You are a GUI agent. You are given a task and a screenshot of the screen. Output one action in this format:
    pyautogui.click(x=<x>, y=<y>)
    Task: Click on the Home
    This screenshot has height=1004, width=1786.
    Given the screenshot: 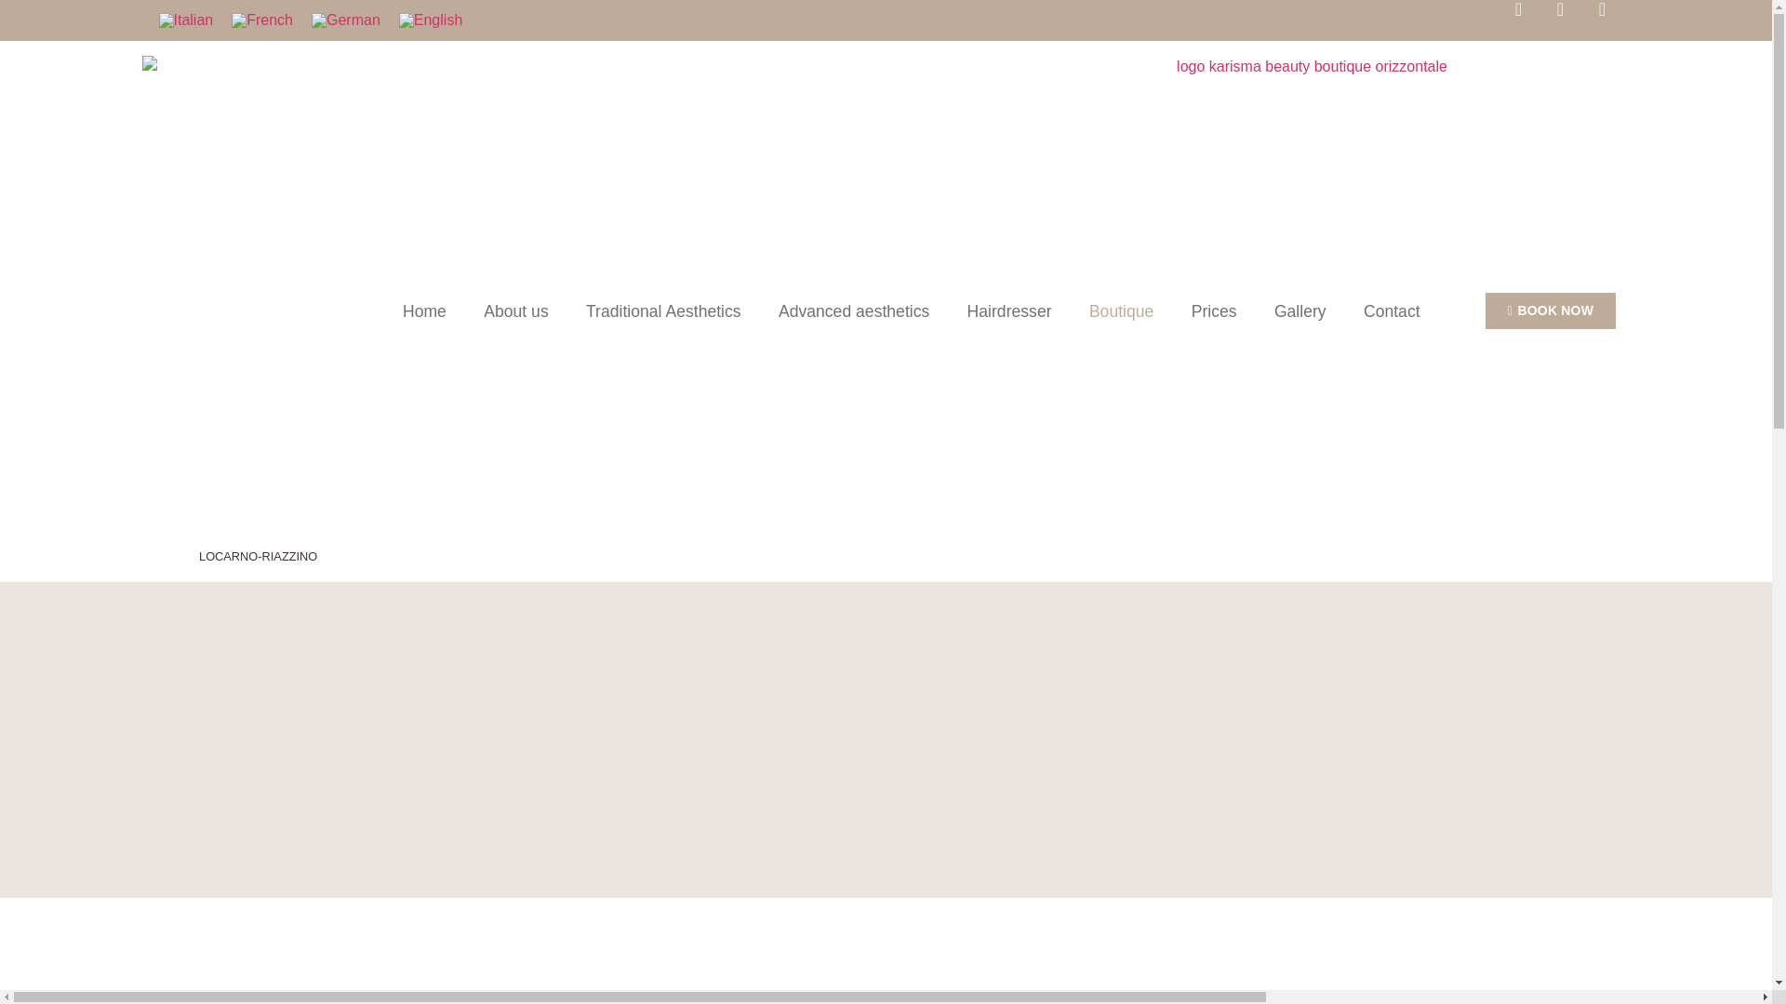 What is the action you would take?
    pyautogui.click(x=424, y=310)
    